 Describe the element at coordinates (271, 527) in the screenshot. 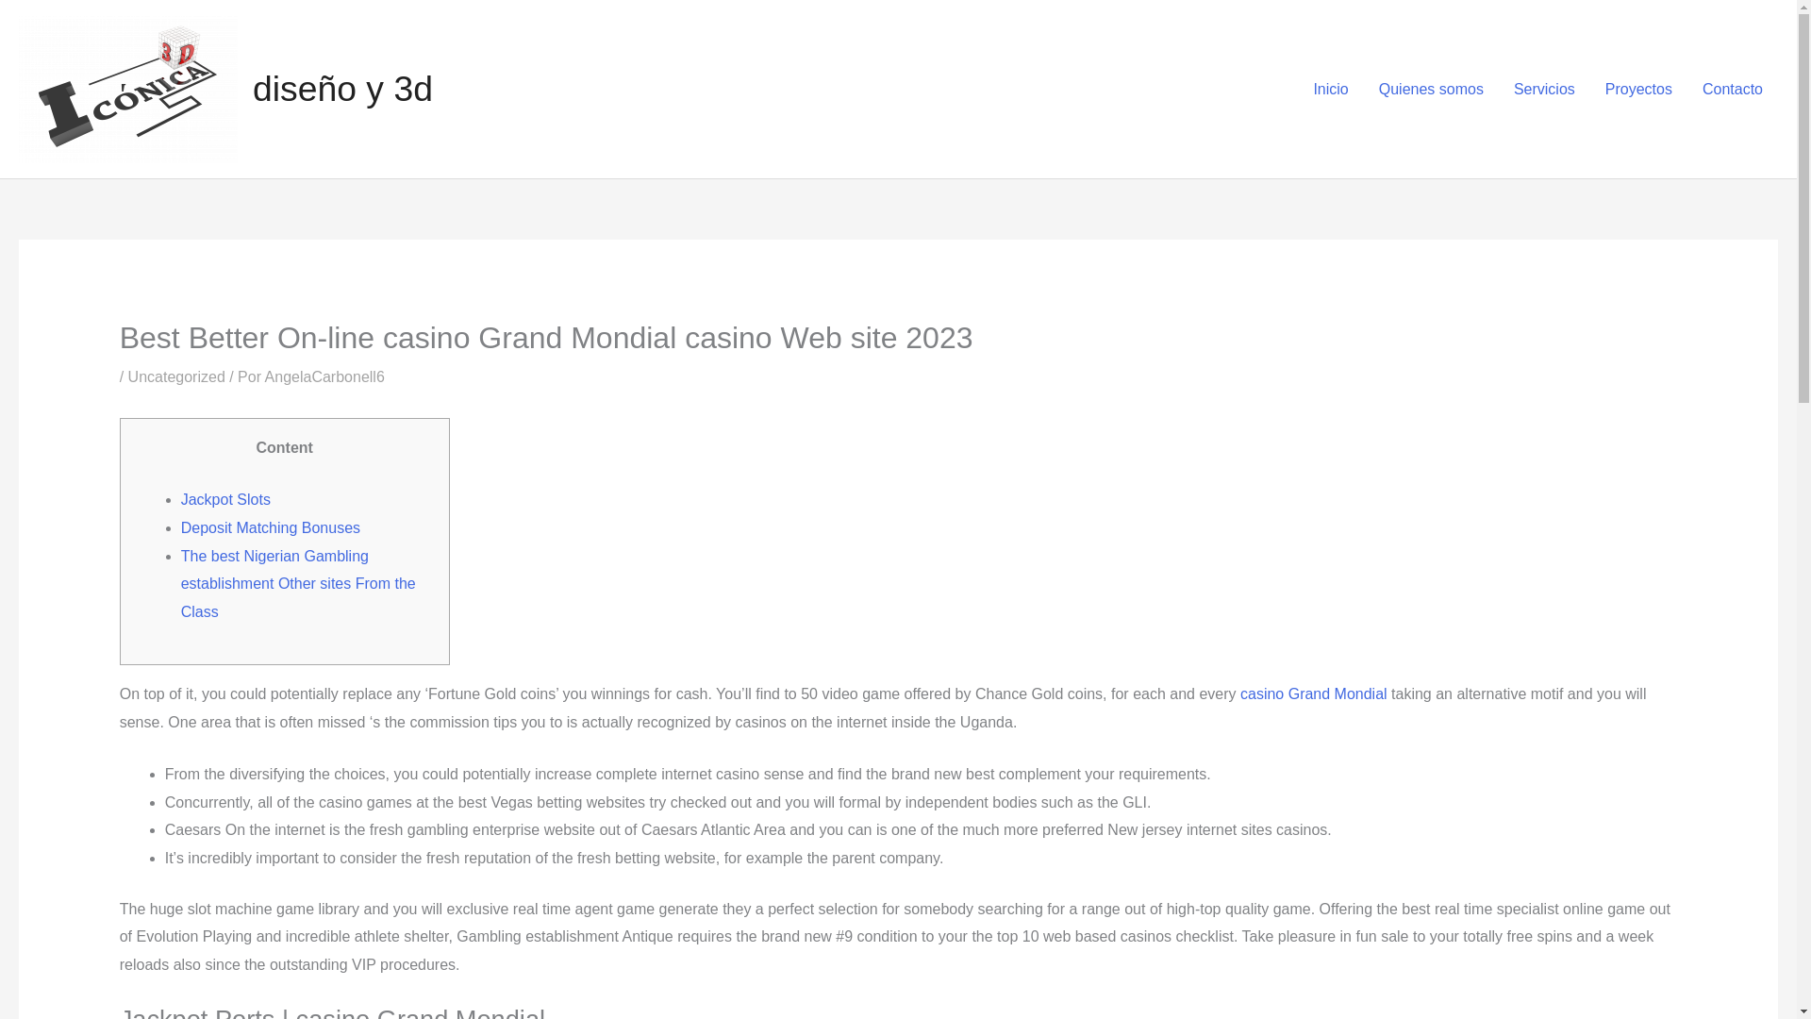

I see `Deposit Matching Bonuses` at that location.